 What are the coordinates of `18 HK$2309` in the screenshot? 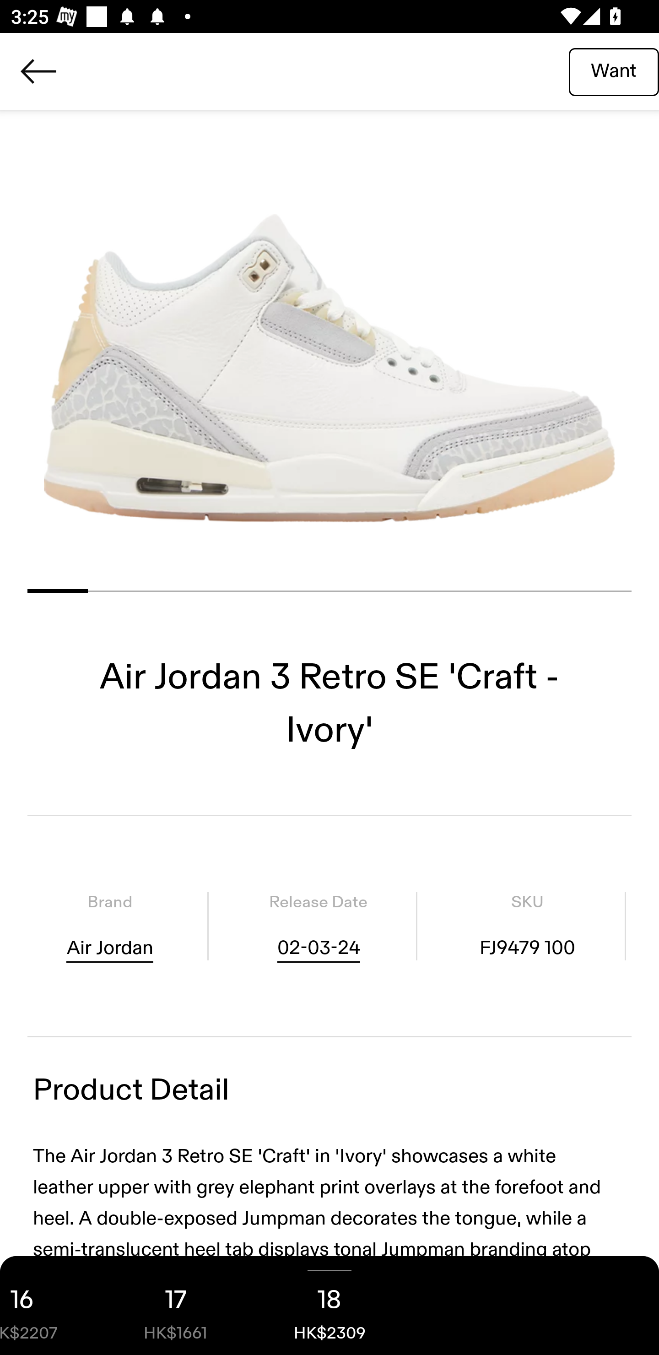 It's located at (329, 1306).